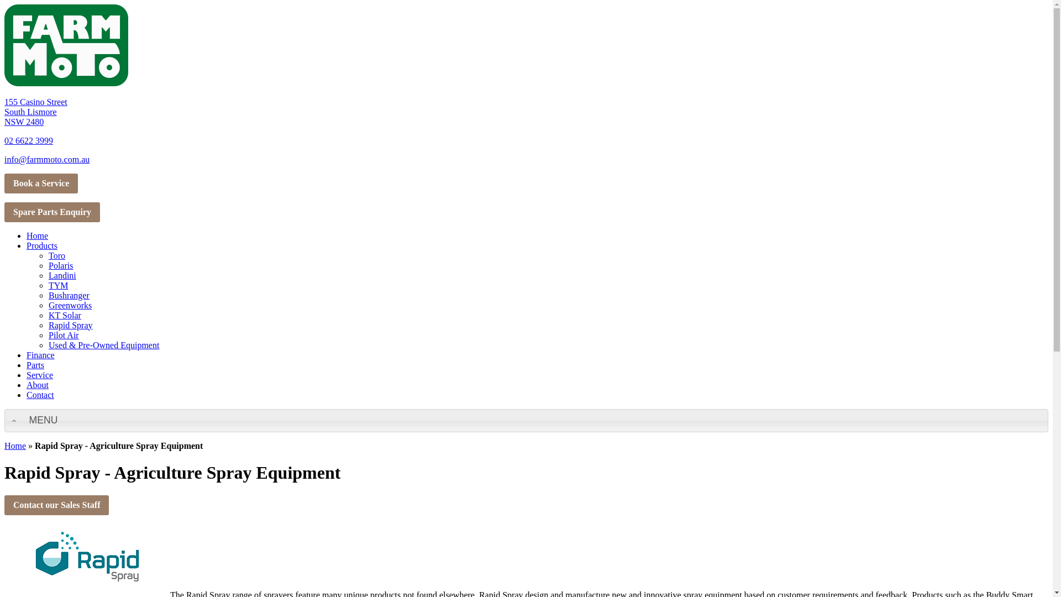  What do you see at coordinates (29, 140) in the screenshot?
I see `02 6622 3999` at bounding box center [29, 140].